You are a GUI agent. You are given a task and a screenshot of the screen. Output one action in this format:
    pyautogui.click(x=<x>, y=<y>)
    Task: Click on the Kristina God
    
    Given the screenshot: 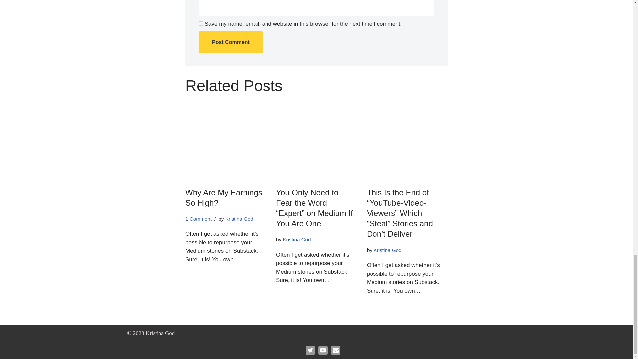 What is the action you would take?
    pyautogui.click(x=387, y=250)
    